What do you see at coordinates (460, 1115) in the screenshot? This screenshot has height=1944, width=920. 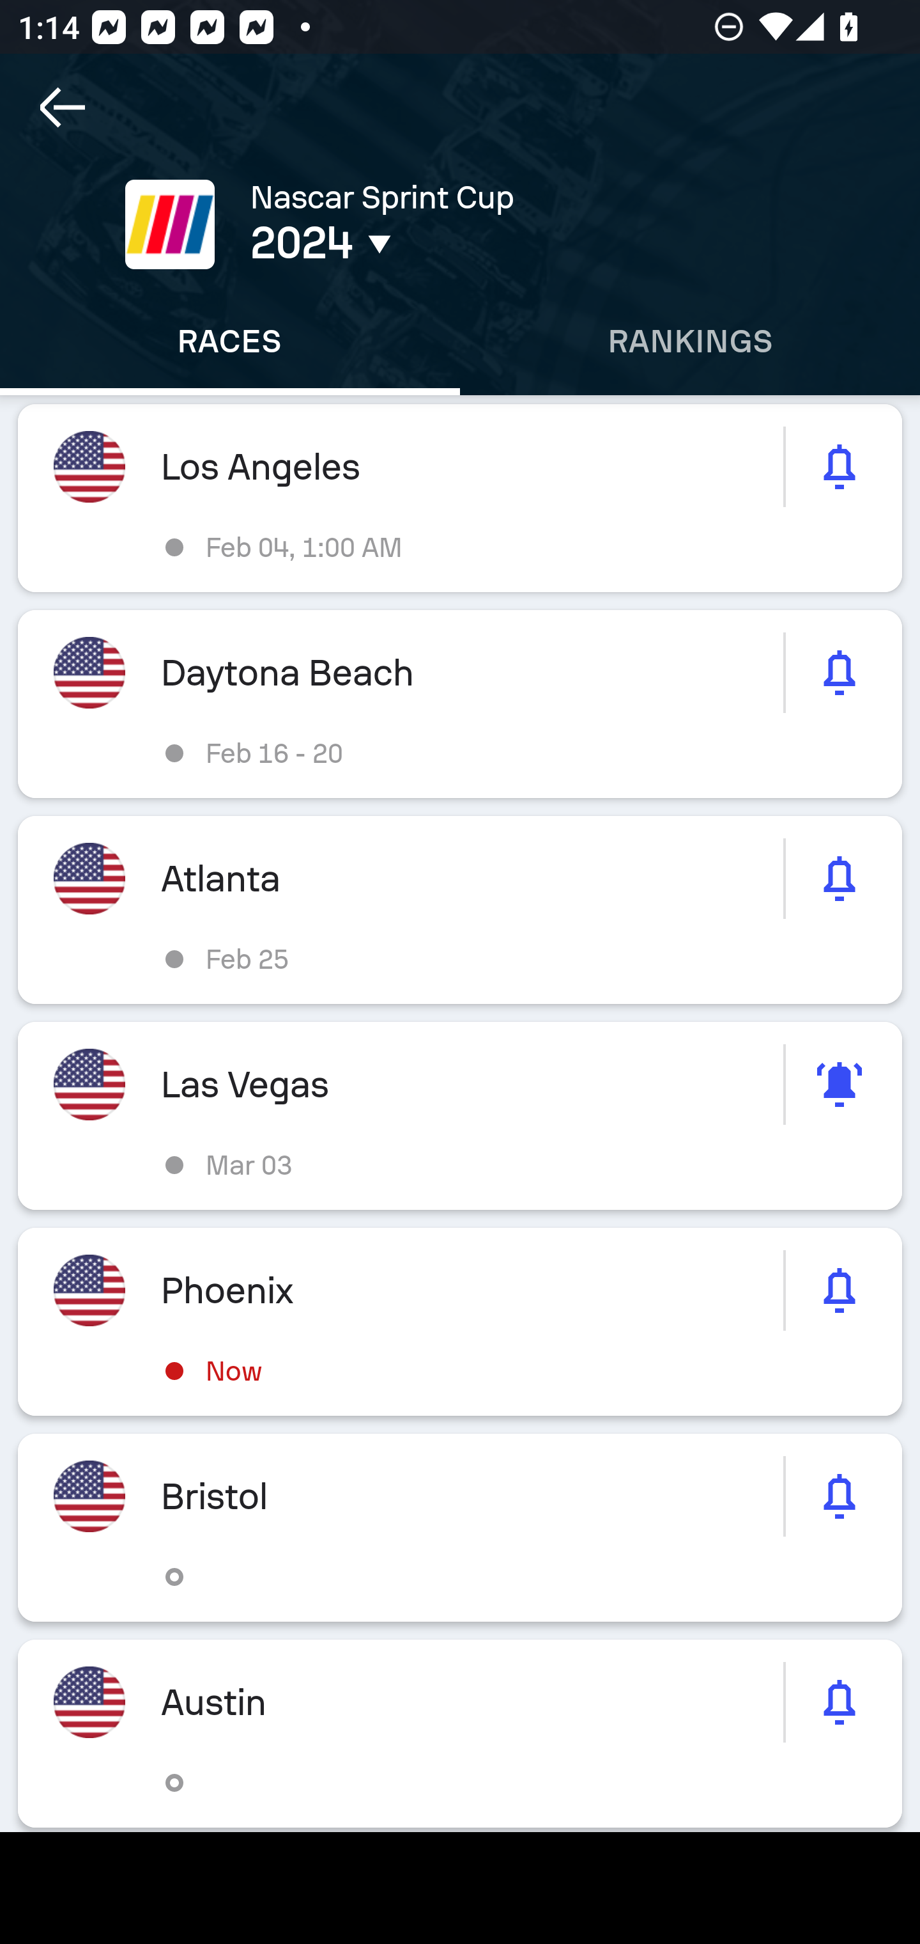 I see `Las Vegas picture Mar 03` at bounding box center [460, 1115].